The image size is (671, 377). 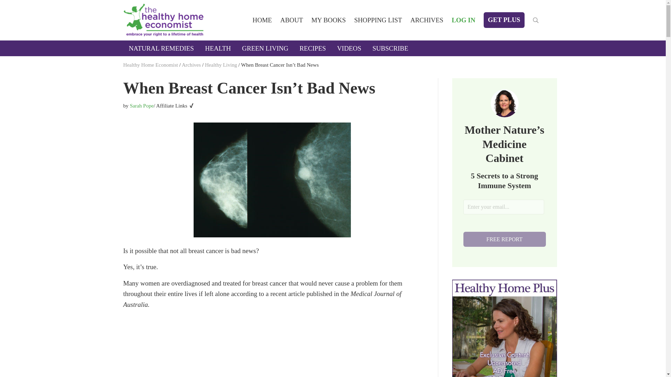 What do you see at coordinates (463, 20) in the screenshot?
I see `LOG IN` at bounding box center [463, 20].